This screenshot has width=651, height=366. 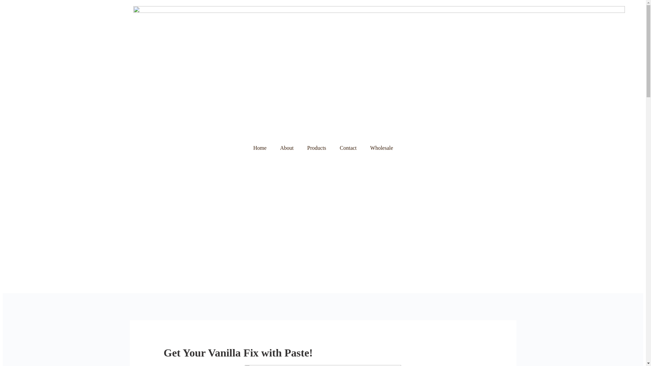 What do you see at coordinates (316, 148) in the screenshot?
I see `Products` at bounding box center [316, 148].